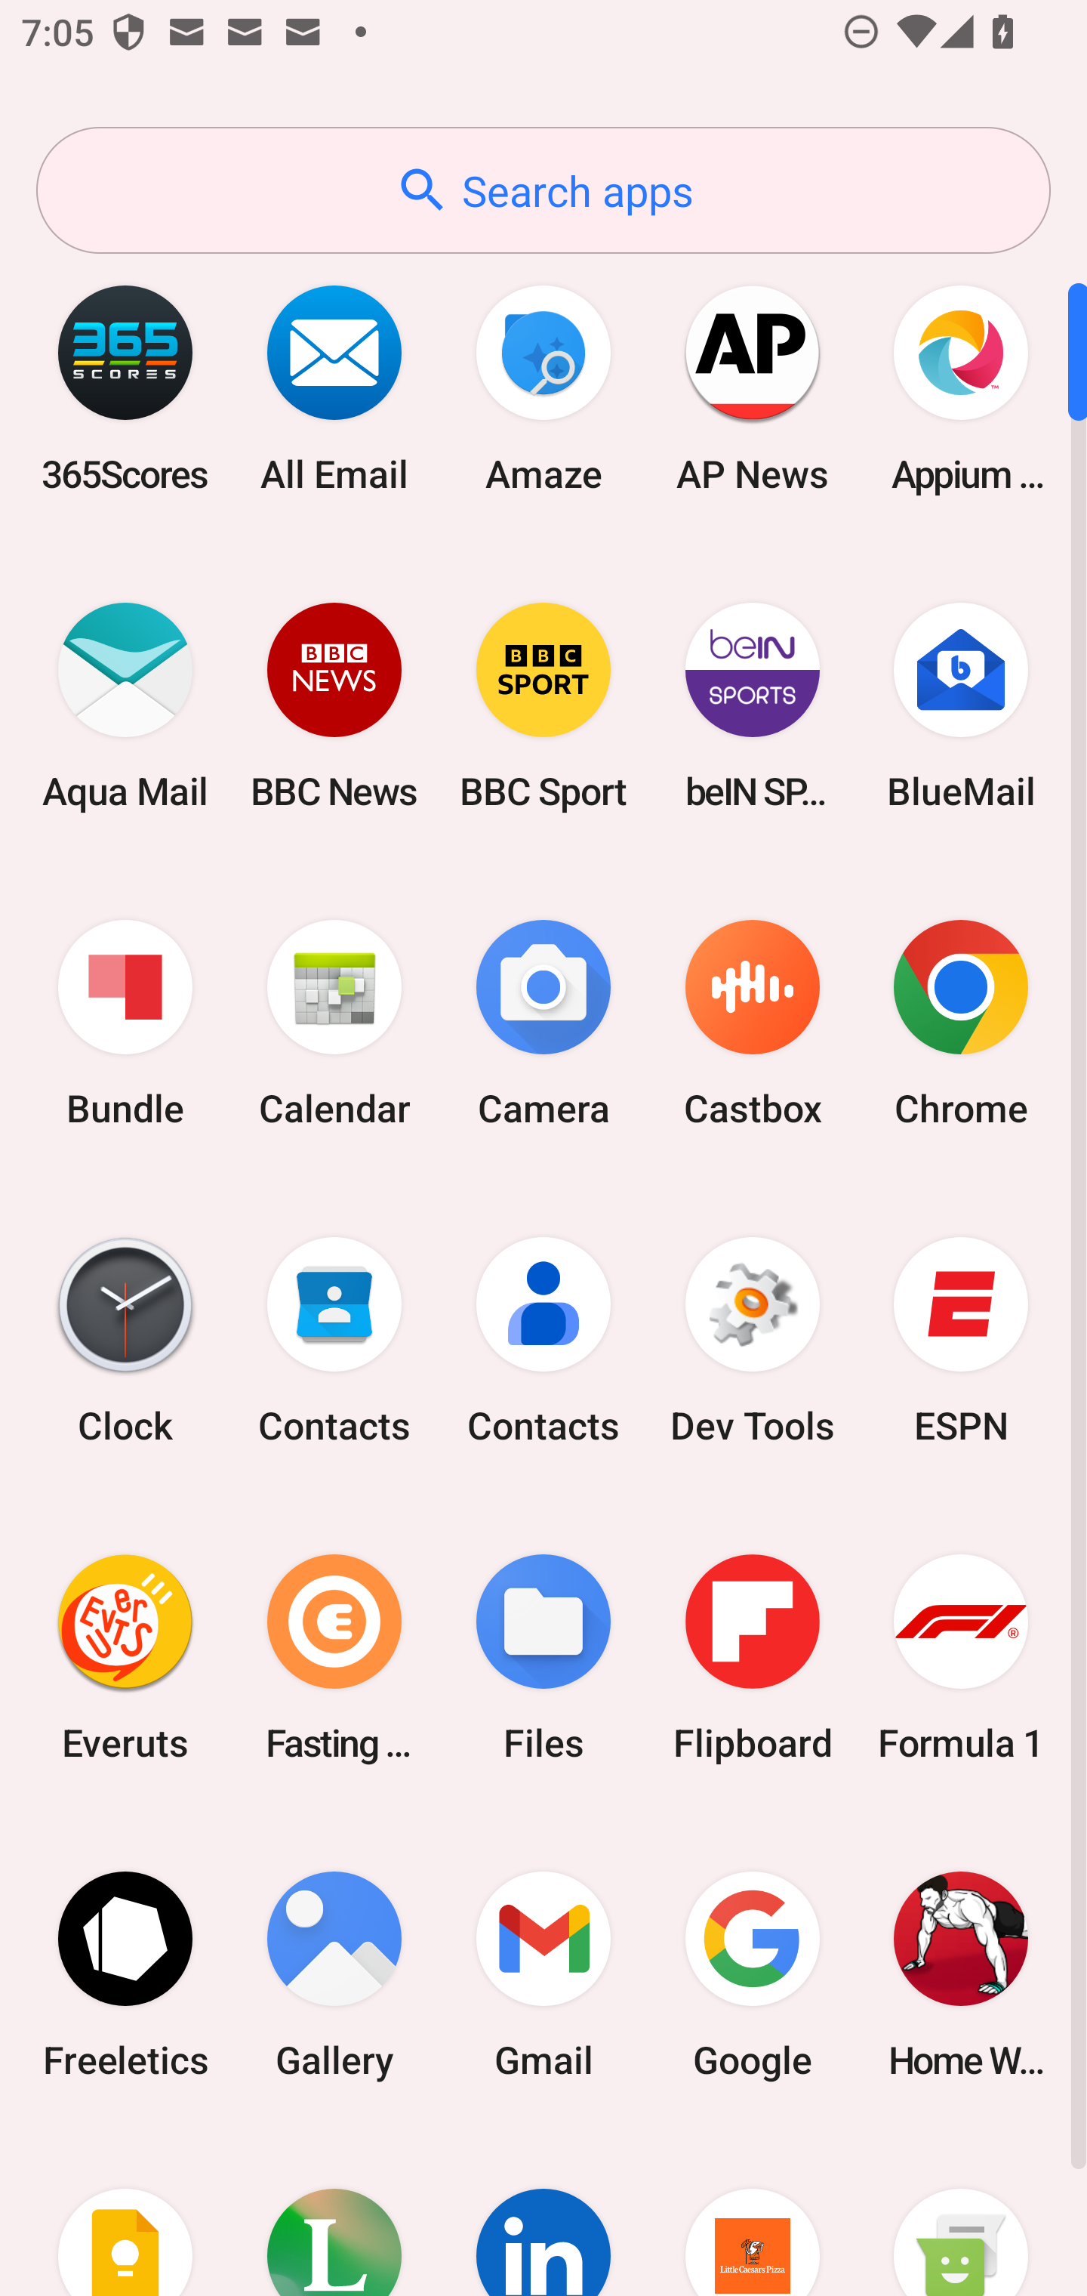 This screenshot has height=2296, width=1087. What do you see at coordinates (961, 388) in the screenshot?
I see `Appium Settings` at bounding box center [961, 388].